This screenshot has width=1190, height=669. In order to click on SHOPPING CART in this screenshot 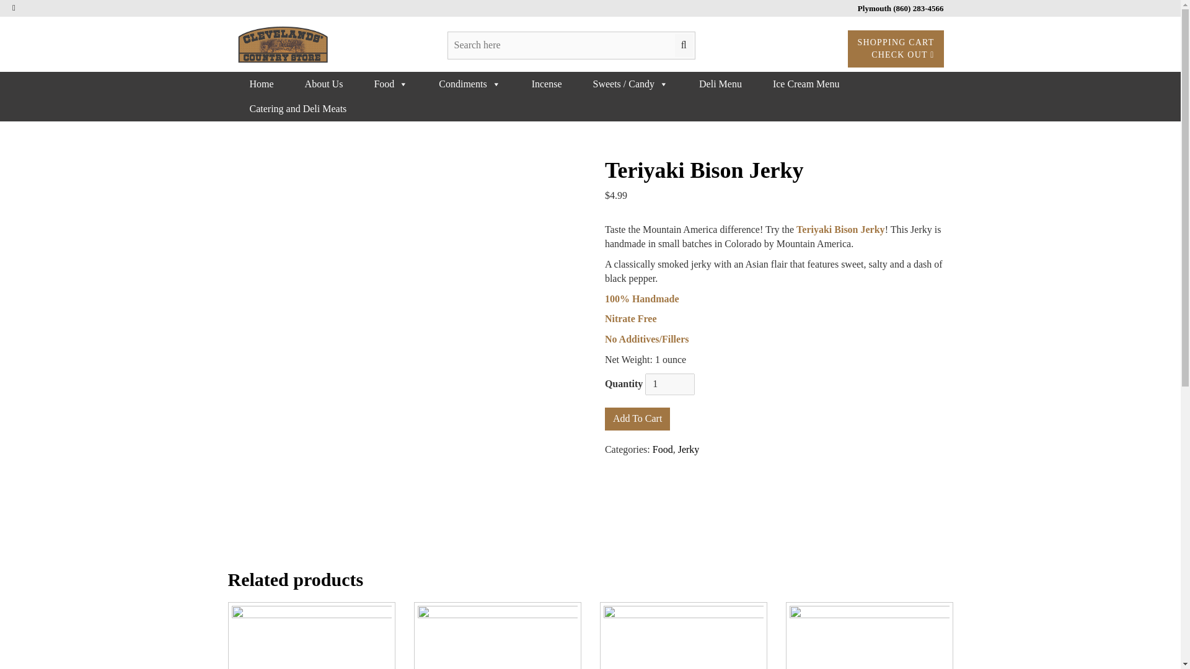, I will do `click(895, 42)`.